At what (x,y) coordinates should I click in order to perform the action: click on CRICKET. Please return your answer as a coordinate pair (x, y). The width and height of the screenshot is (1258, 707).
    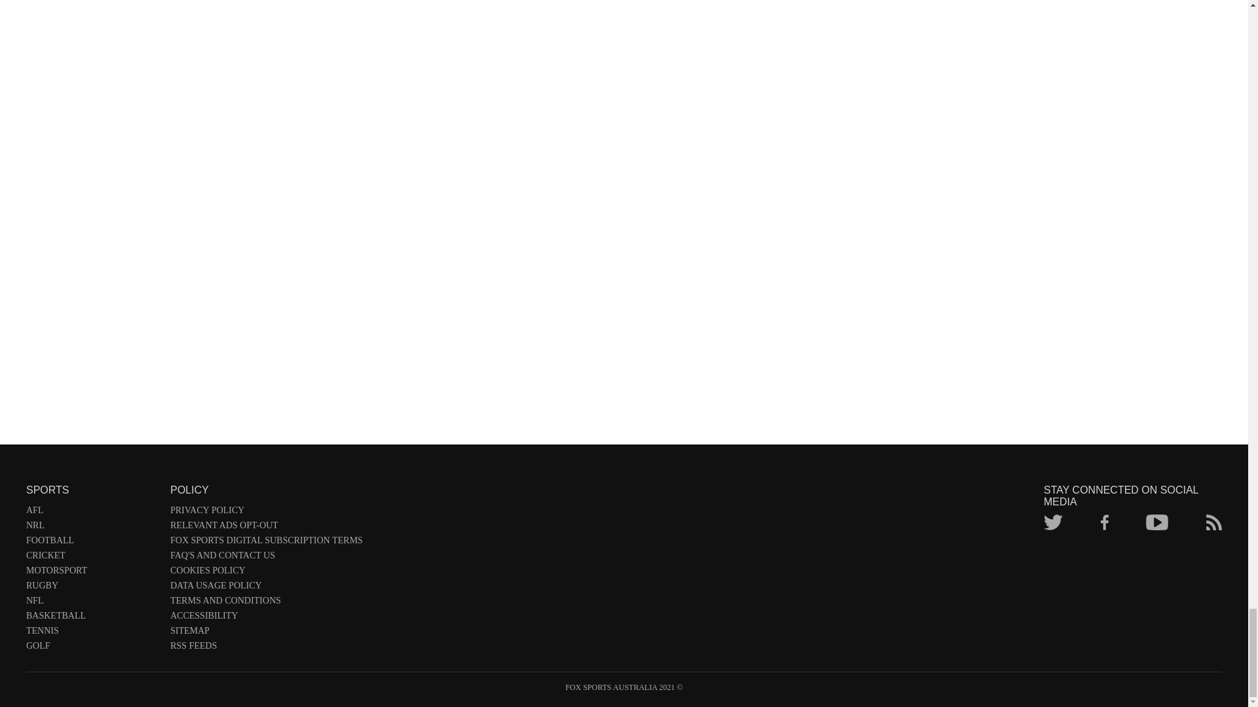
    Looking at the image, I should click on (92, 558).